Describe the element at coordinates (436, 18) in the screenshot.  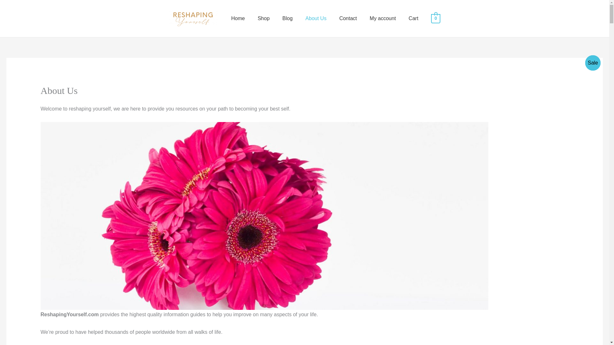
I see `0` at that location.